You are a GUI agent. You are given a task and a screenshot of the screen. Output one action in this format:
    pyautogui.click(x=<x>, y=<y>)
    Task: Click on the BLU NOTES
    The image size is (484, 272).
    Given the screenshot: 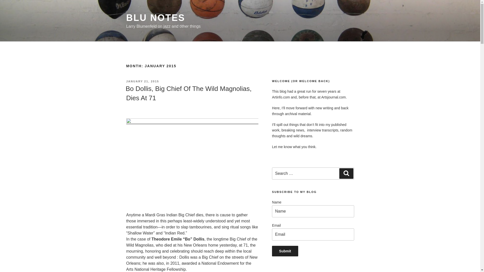 What is the action you would take?
    pyautogui.click(x=155, y=18)
    